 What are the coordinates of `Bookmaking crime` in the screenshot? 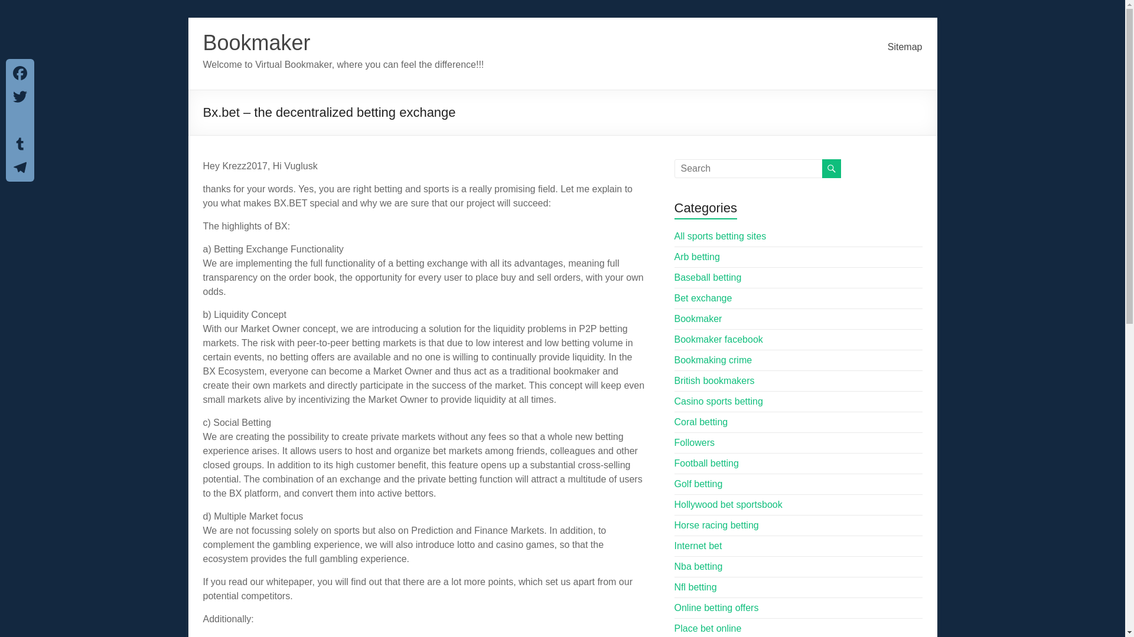 It's located at (713, 360).